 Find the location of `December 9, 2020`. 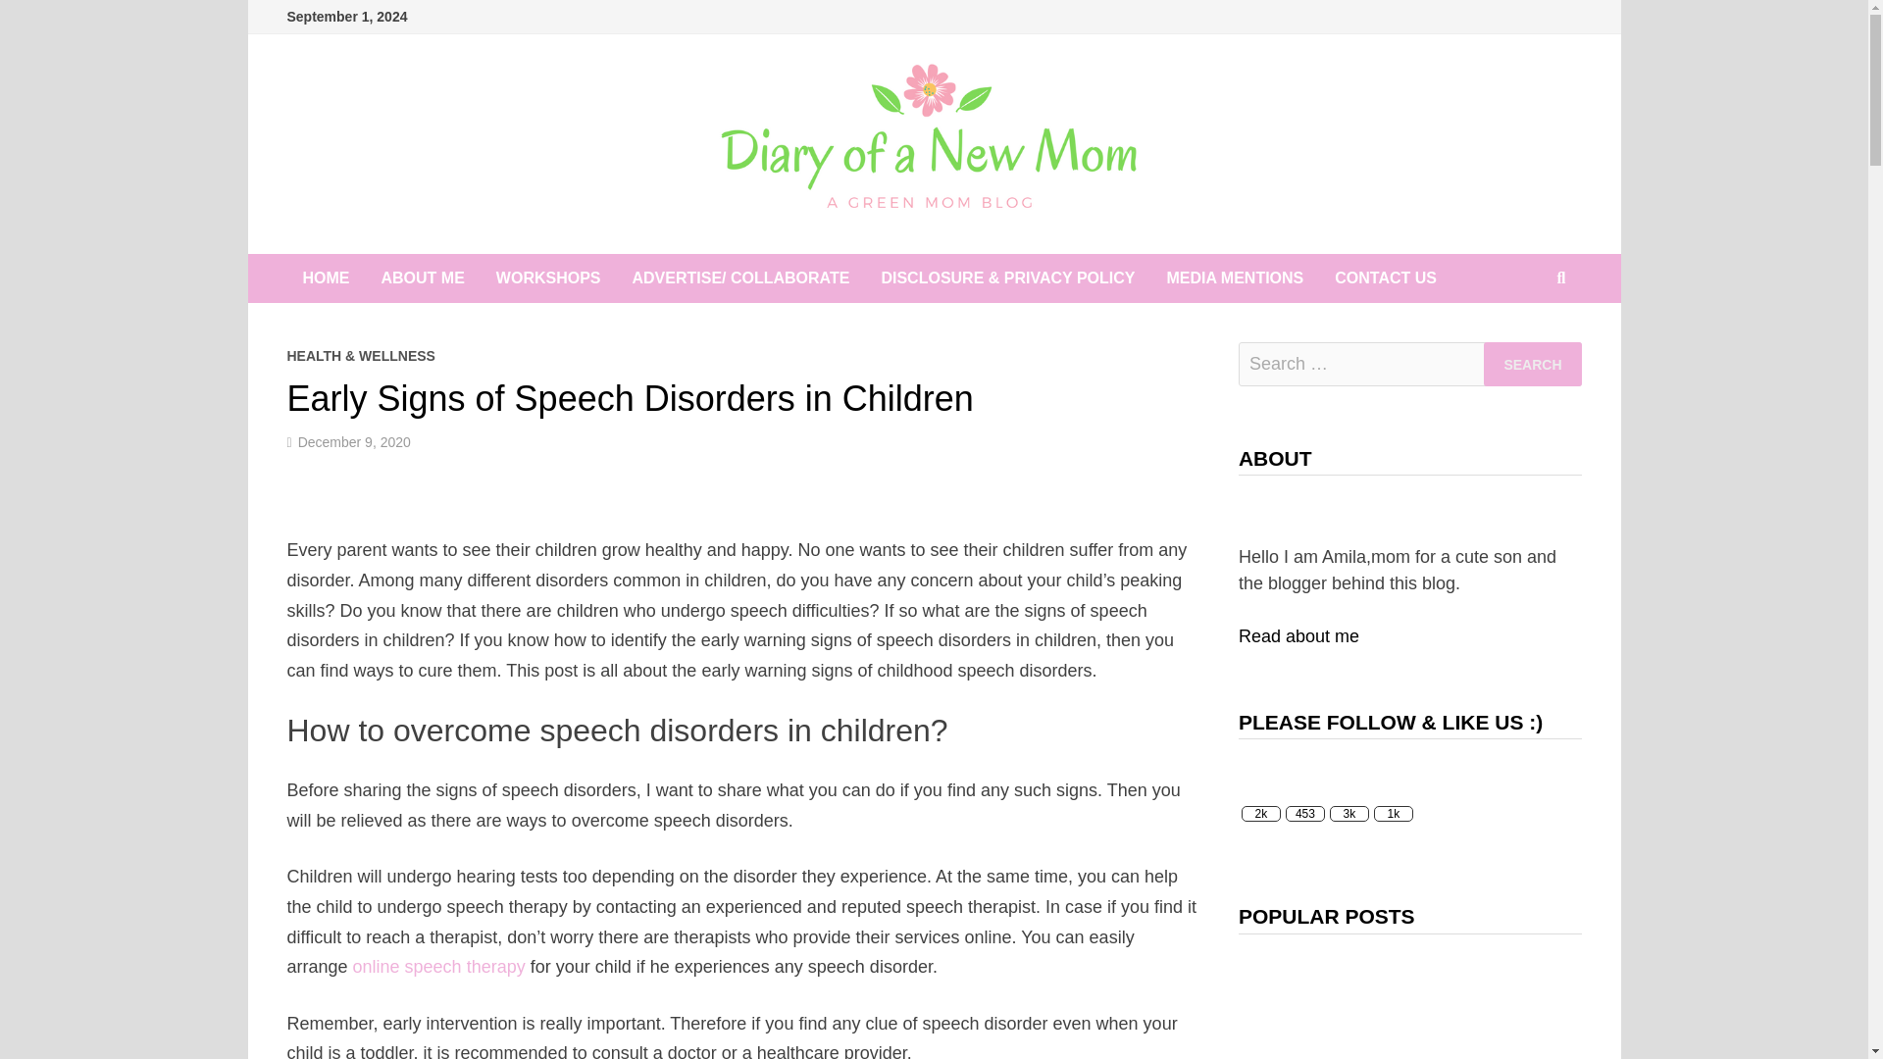

December 9, 2020 is located at coordinates (353, 441).